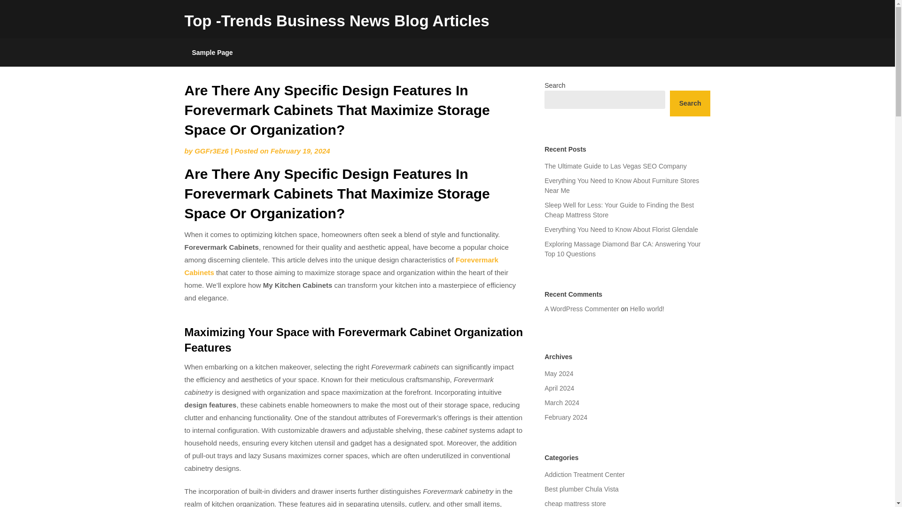 Image resolution: width=902 pixels, height=507 pixels. I want to click on Top -Trends Business News Blog Articles, so click(336, 21).